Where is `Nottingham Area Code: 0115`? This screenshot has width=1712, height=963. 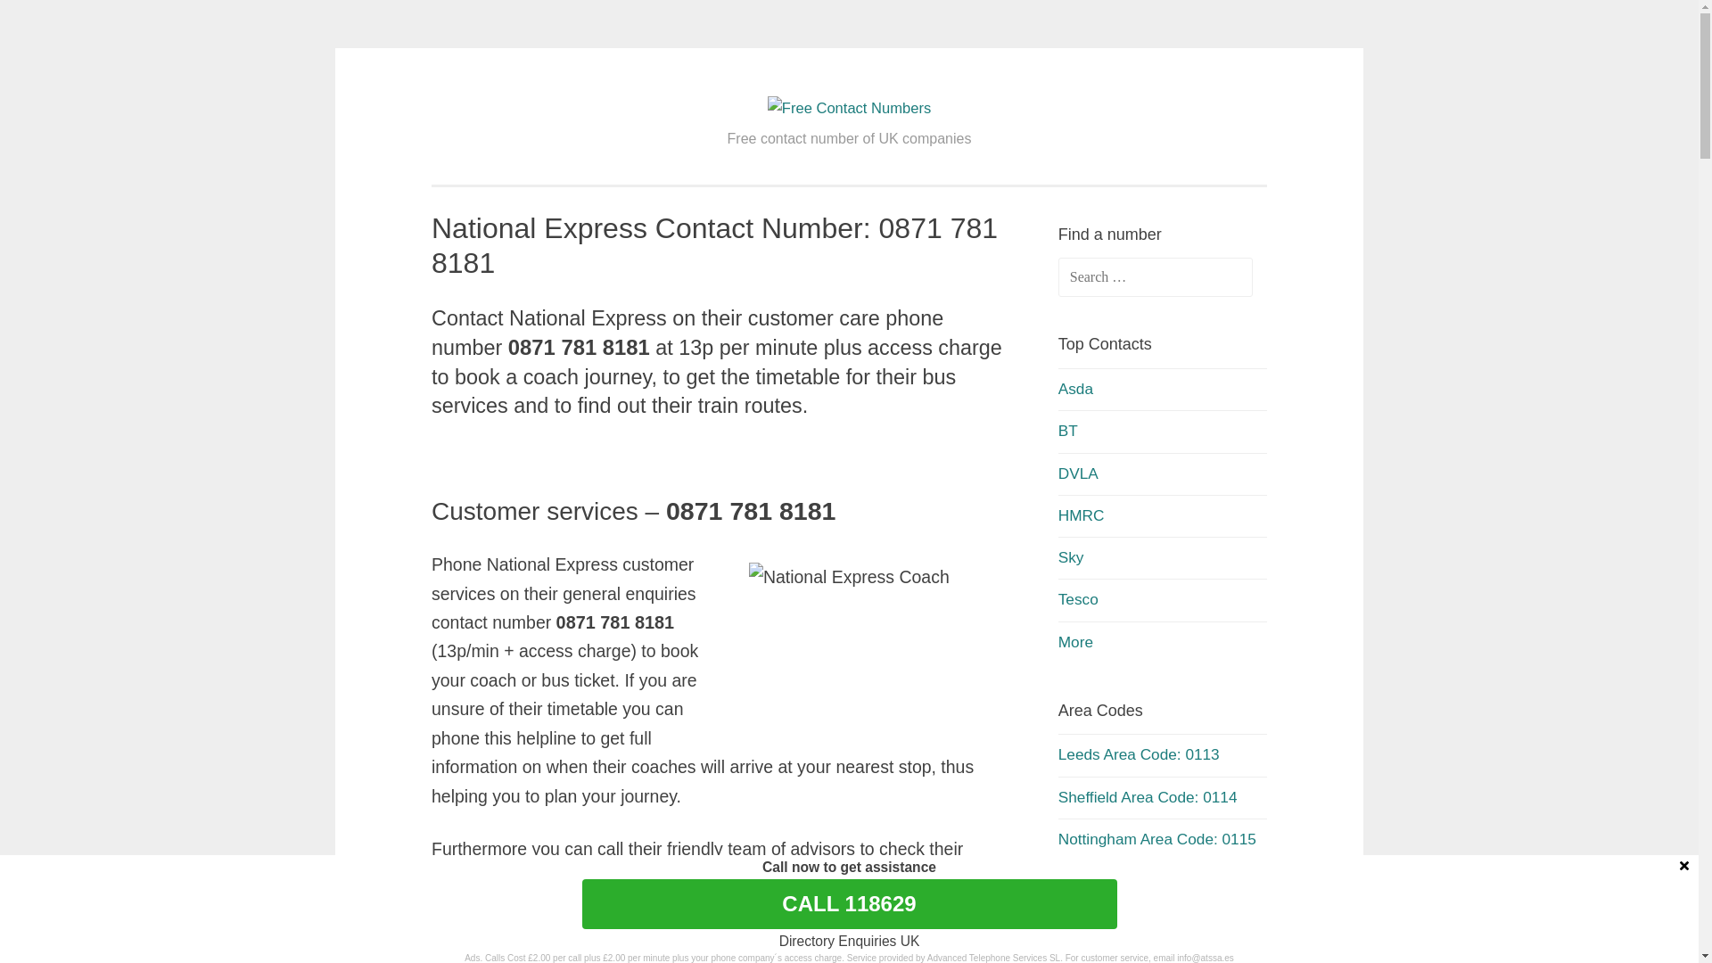
Nottingham Area Code: 0115 is located at coordinates (1157, 839).